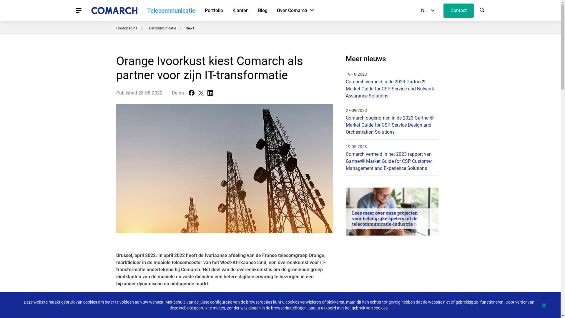 This screenshot has width=565, height=318. Describe the element at coordinates (161, 28) in the screenshot. I see `Telecommunicatie` at that location.